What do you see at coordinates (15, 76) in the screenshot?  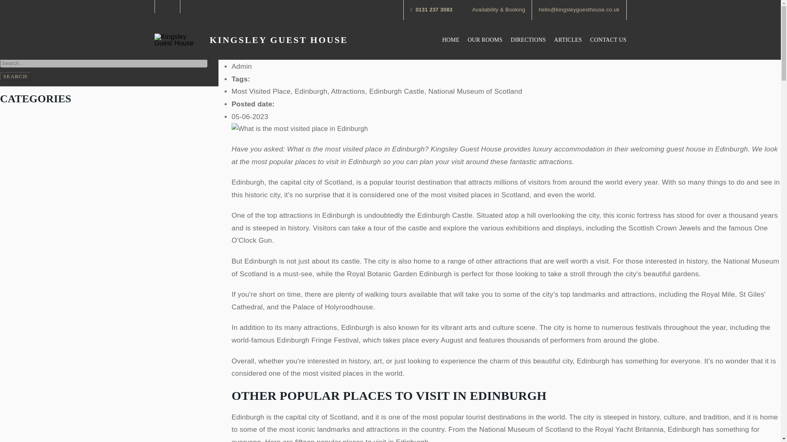 I see `Search` at bounding box center [15, 76].